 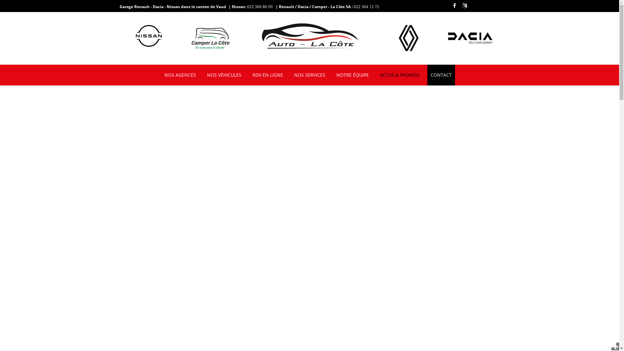 What do you see at coordinates (267, 75) in the screenshot?
I see `RDV EN LIGNE` at bounding box center [267, 75].